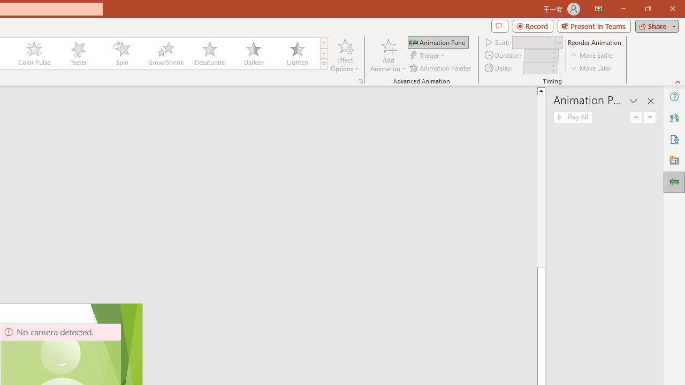 The height and width of the screenshot is (385, 685). What do you see at coordinates (78, 53) in the screenshot?
I see `Teeter` at bounding box center [78, 53].